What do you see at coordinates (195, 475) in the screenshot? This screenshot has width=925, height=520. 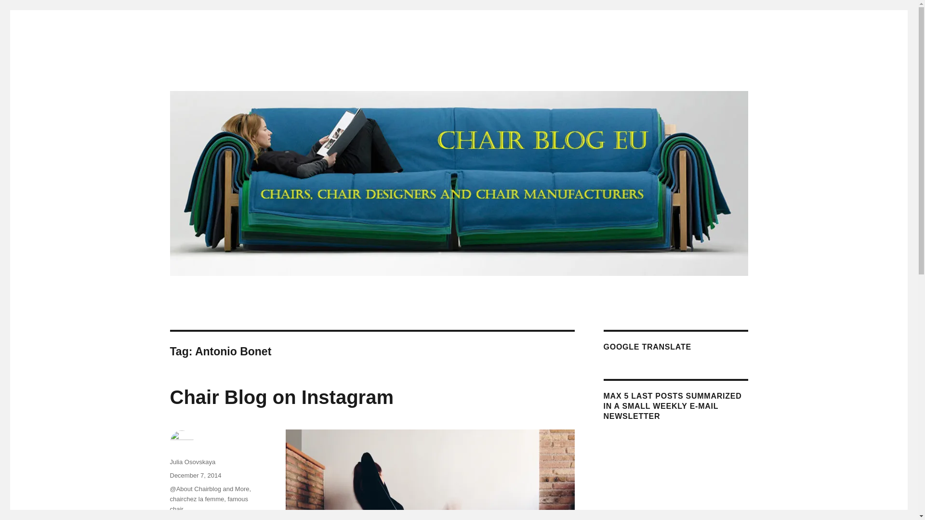 I see `December 7, 2014` at bounding box center [195, 475].